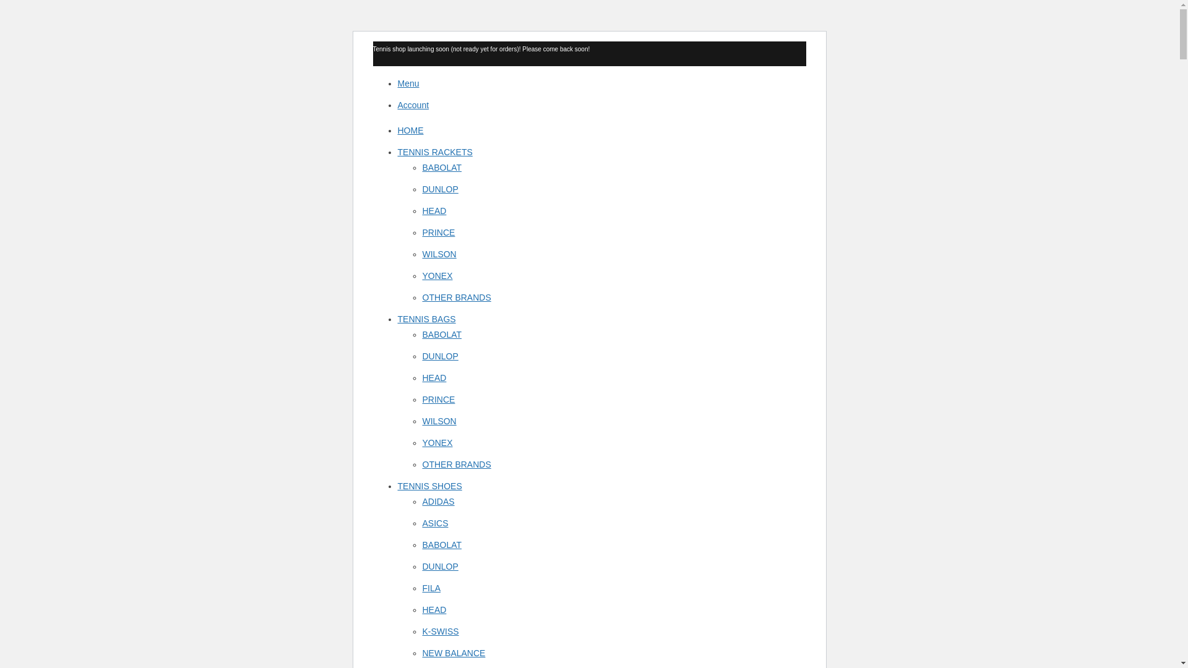  What do you see at coordinates (439, 421) in the screenshot?
I see `WILSON` at bounding box center [439, 421].